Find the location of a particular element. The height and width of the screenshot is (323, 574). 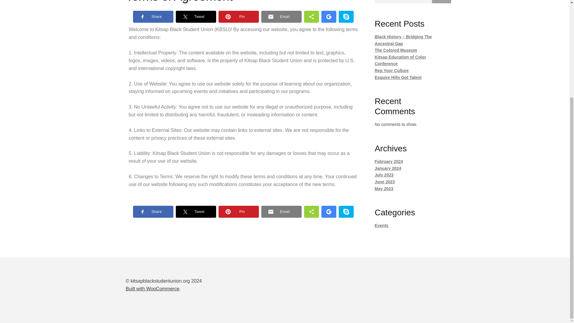

January 2024 is located at coordinates (388, 168).